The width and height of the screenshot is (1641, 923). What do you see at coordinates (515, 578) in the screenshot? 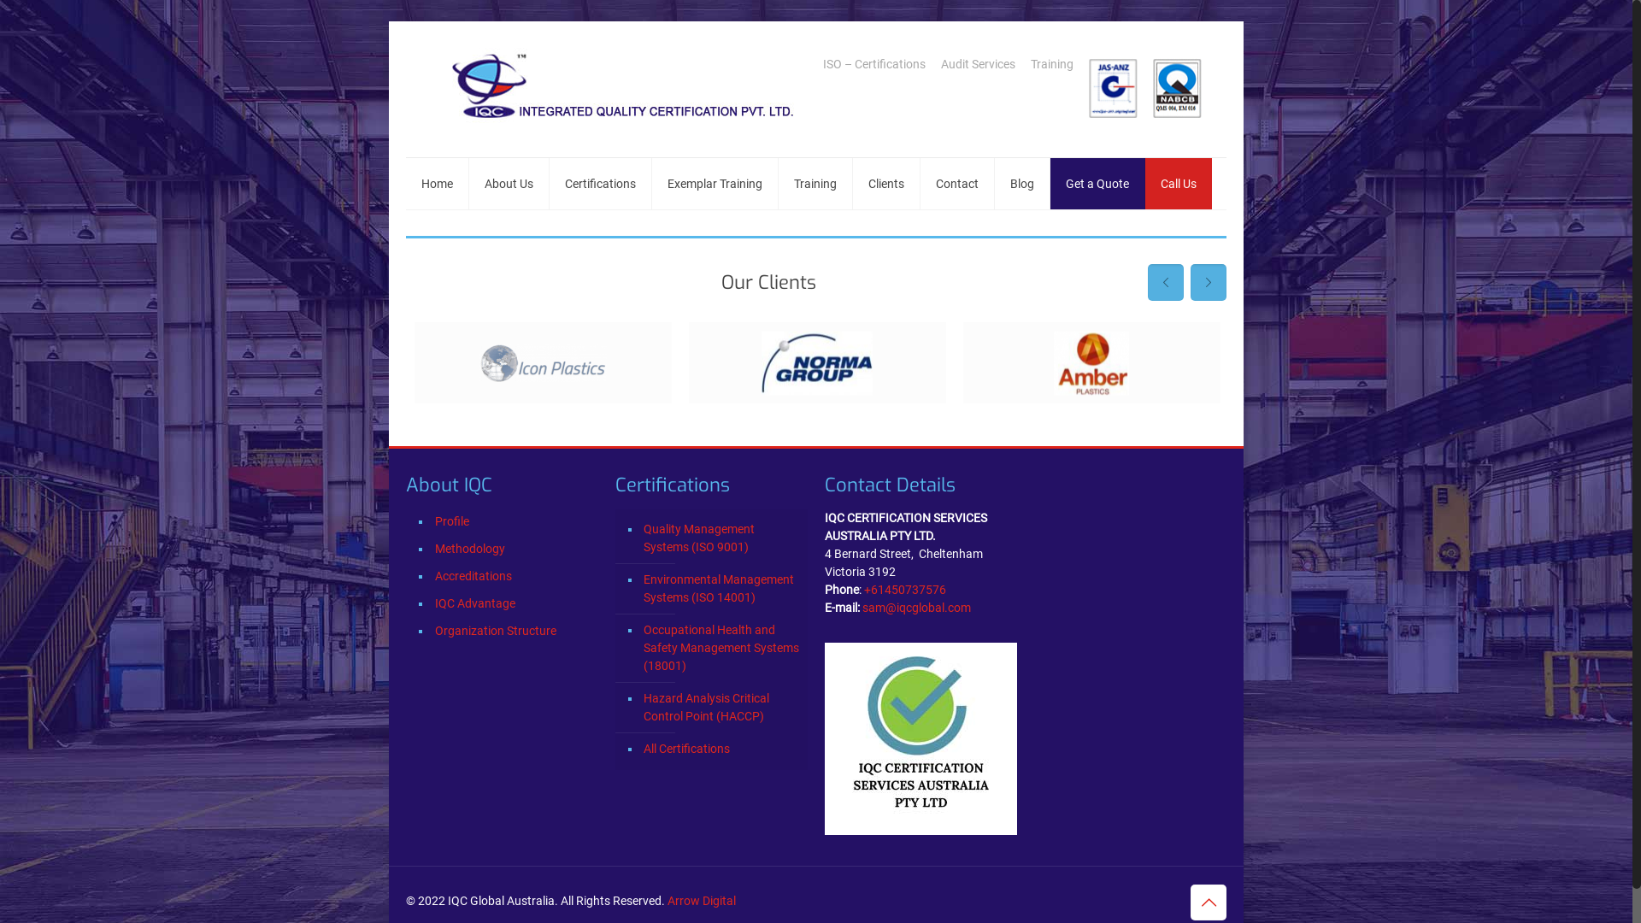
I see `Accreditations` at bounding box center [515, 578].